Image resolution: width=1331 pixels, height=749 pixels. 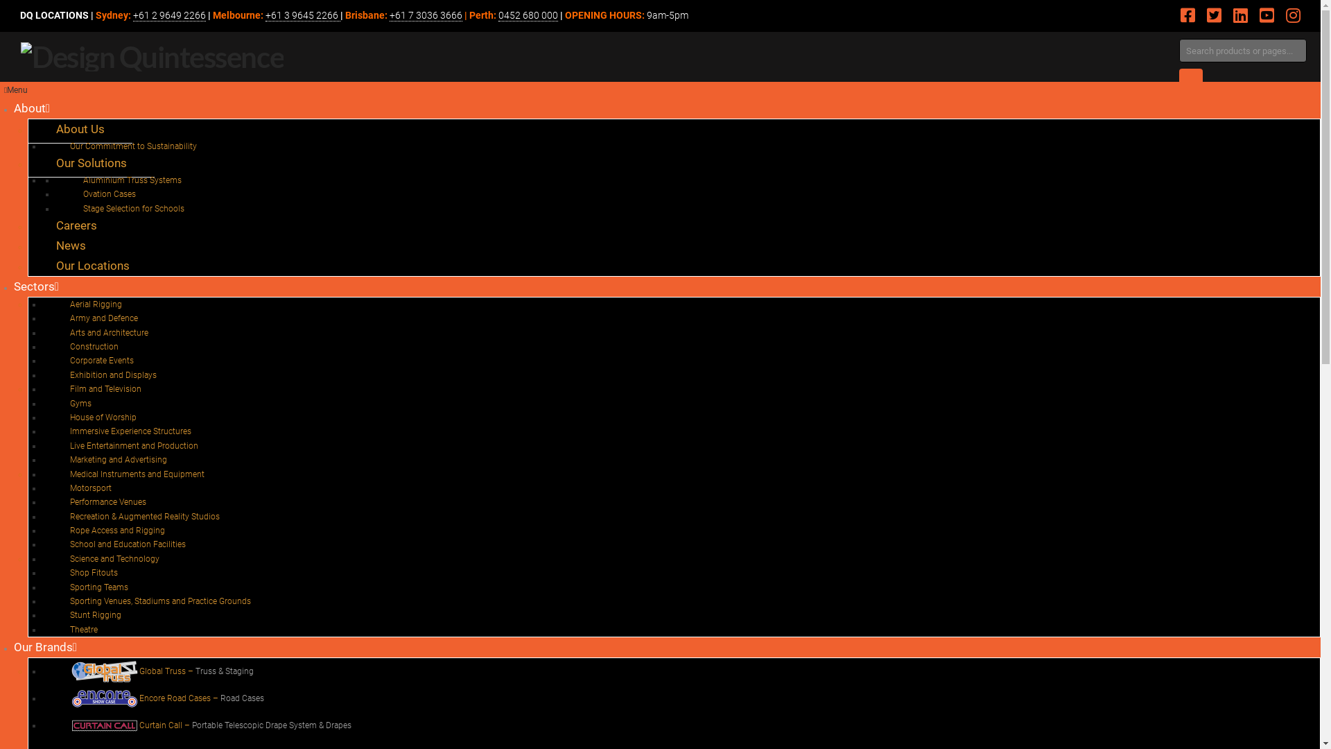 What do you see at coordinates (32, 108) in the screenshot?
I see `About` at bounding box center [32, 108].